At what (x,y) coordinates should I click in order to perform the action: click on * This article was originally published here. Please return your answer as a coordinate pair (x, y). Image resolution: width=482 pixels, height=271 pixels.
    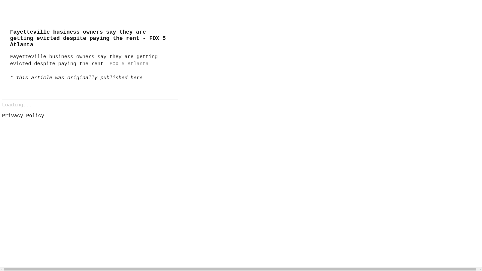
    Looking at the image, I should click on (76, 78).